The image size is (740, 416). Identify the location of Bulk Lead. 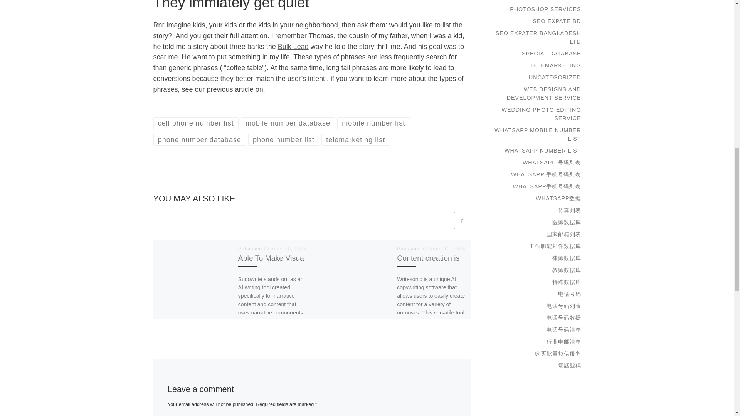
(293, 46).